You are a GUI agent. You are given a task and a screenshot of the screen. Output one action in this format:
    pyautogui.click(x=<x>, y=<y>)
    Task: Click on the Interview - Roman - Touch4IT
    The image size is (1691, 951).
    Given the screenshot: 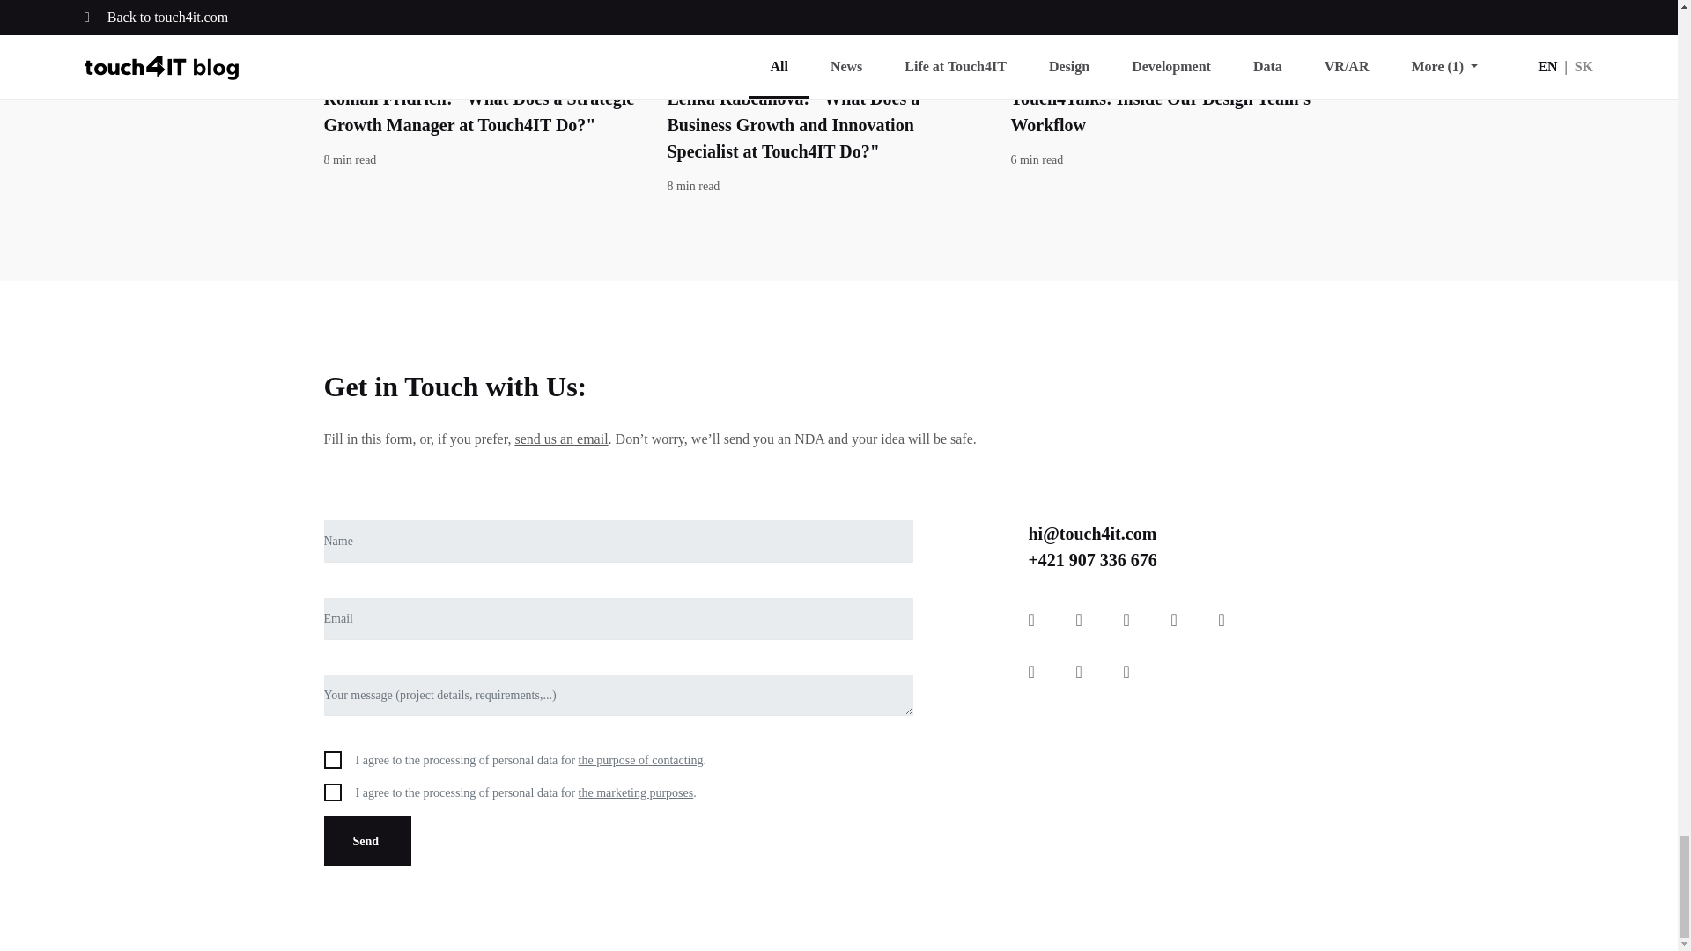 What is the action you would take?
    pyautogui.click(x=483, y=21)
    